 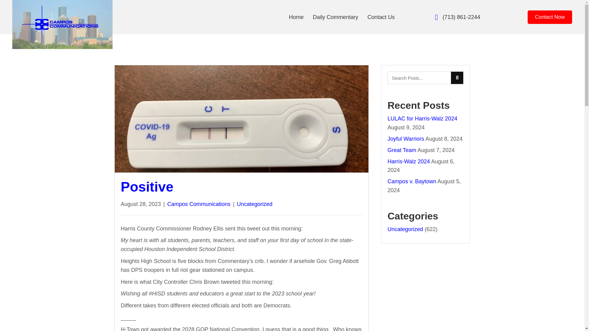 I want to click on Uncategorized, so click(x=254, y=204).